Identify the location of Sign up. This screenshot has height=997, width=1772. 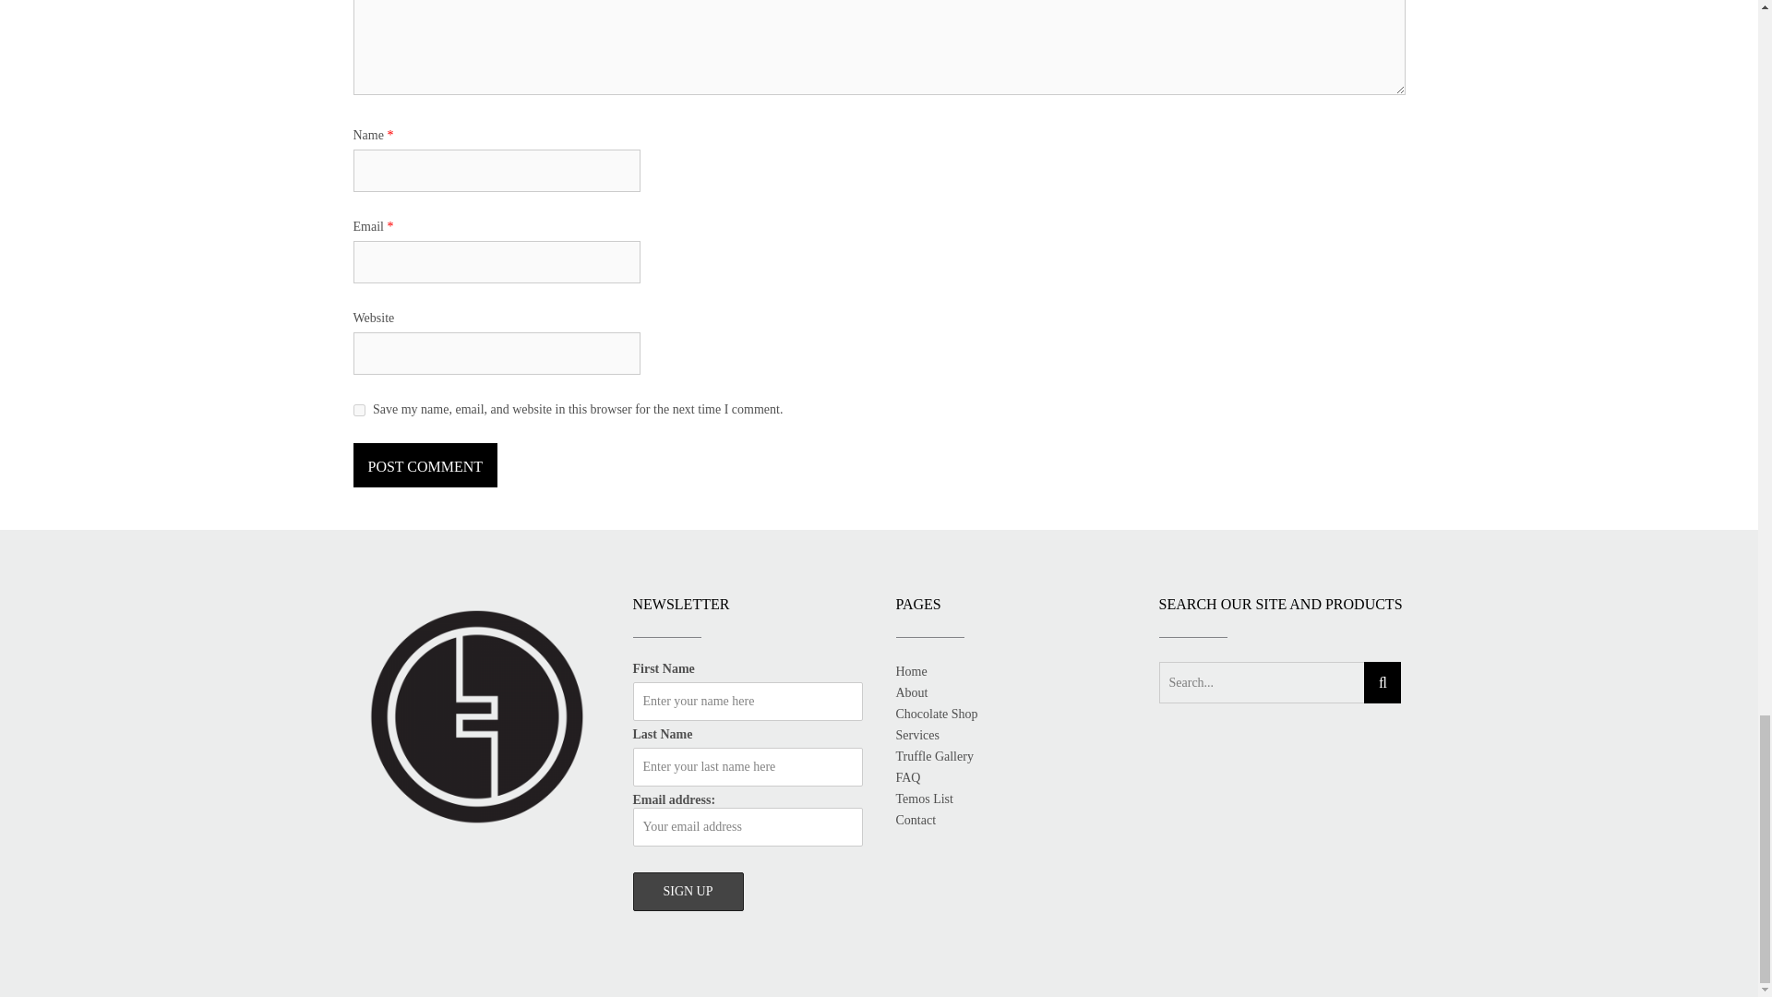
(688, 892).